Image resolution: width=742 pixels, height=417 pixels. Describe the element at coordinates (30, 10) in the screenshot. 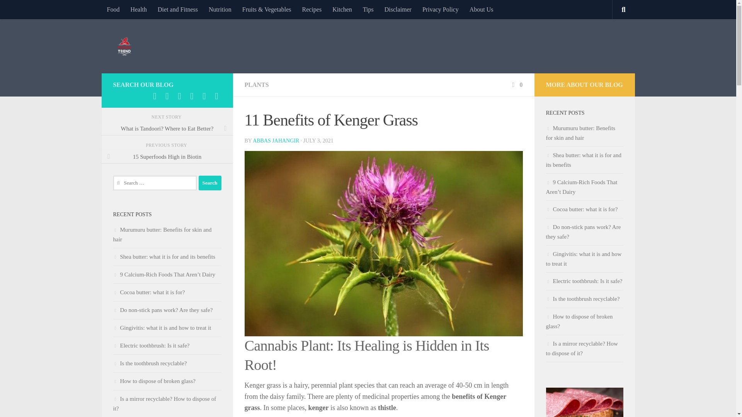

I see `Skip to content` at that location.